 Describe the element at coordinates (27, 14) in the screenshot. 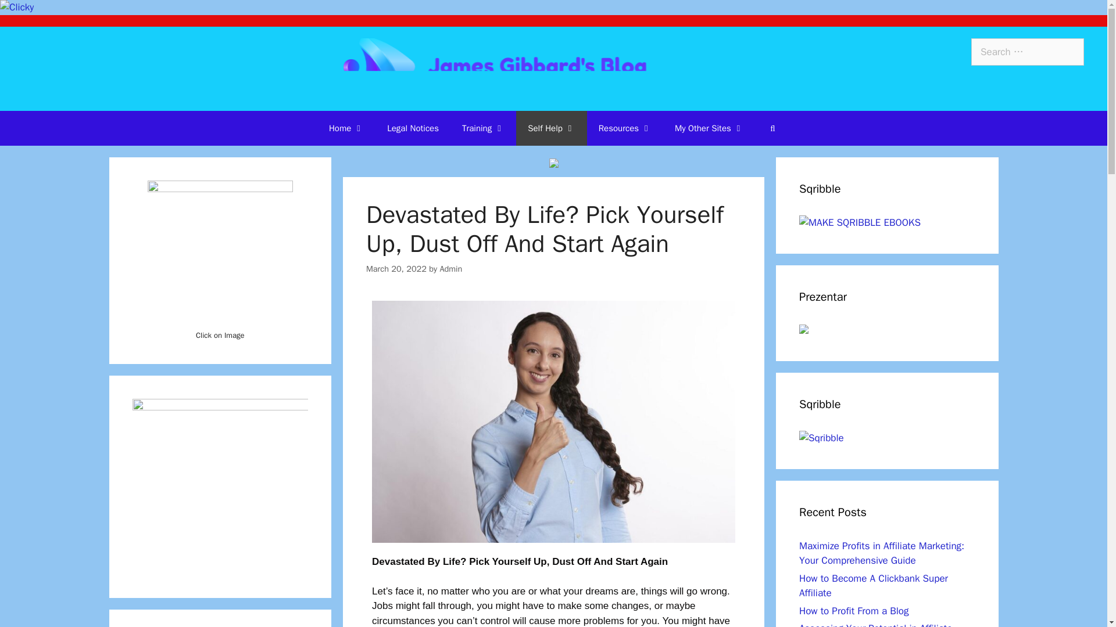

I see `Search` at that location.